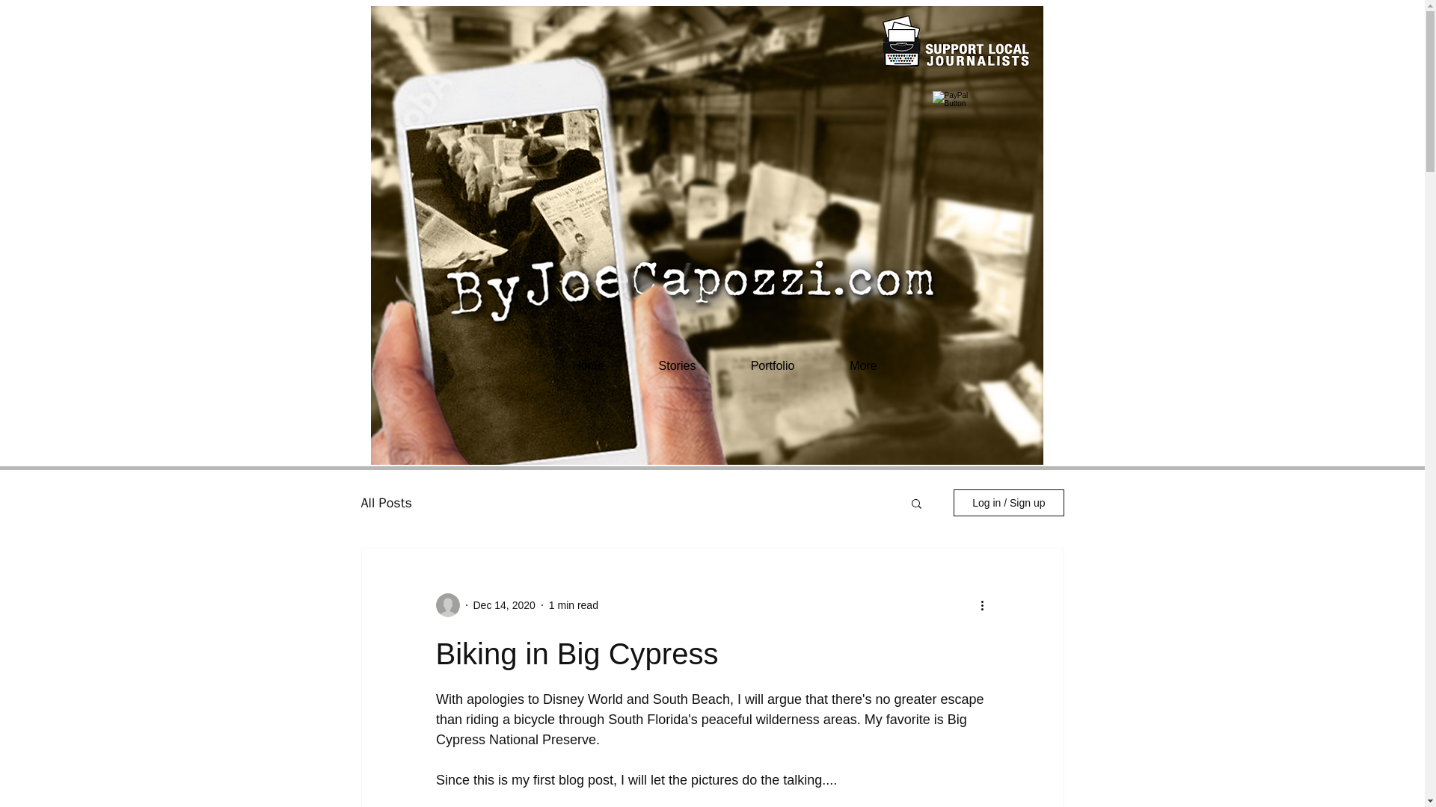 The width and height of the screenshot is (1436, 807). Describe the element at coordinates (573, 605) in the screenshot. I see `1 min read` at that location.